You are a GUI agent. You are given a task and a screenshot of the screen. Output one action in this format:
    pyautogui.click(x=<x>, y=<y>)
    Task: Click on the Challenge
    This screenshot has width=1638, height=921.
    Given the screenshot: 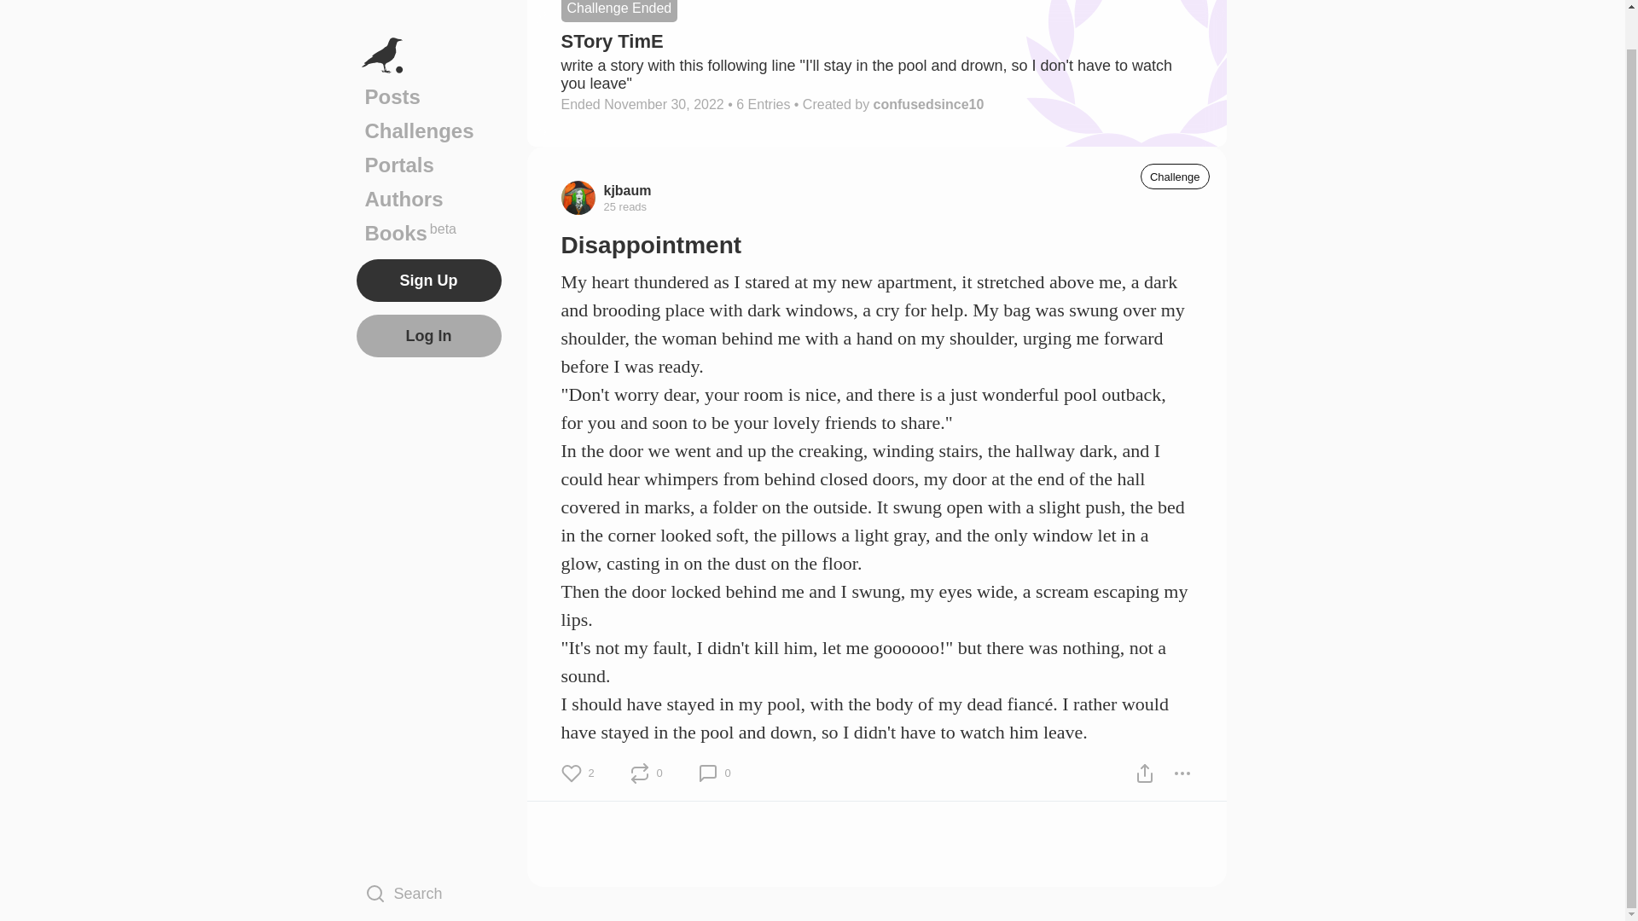 What is the action you would take?
    pyautogui.click(x=1175, y=177)
    